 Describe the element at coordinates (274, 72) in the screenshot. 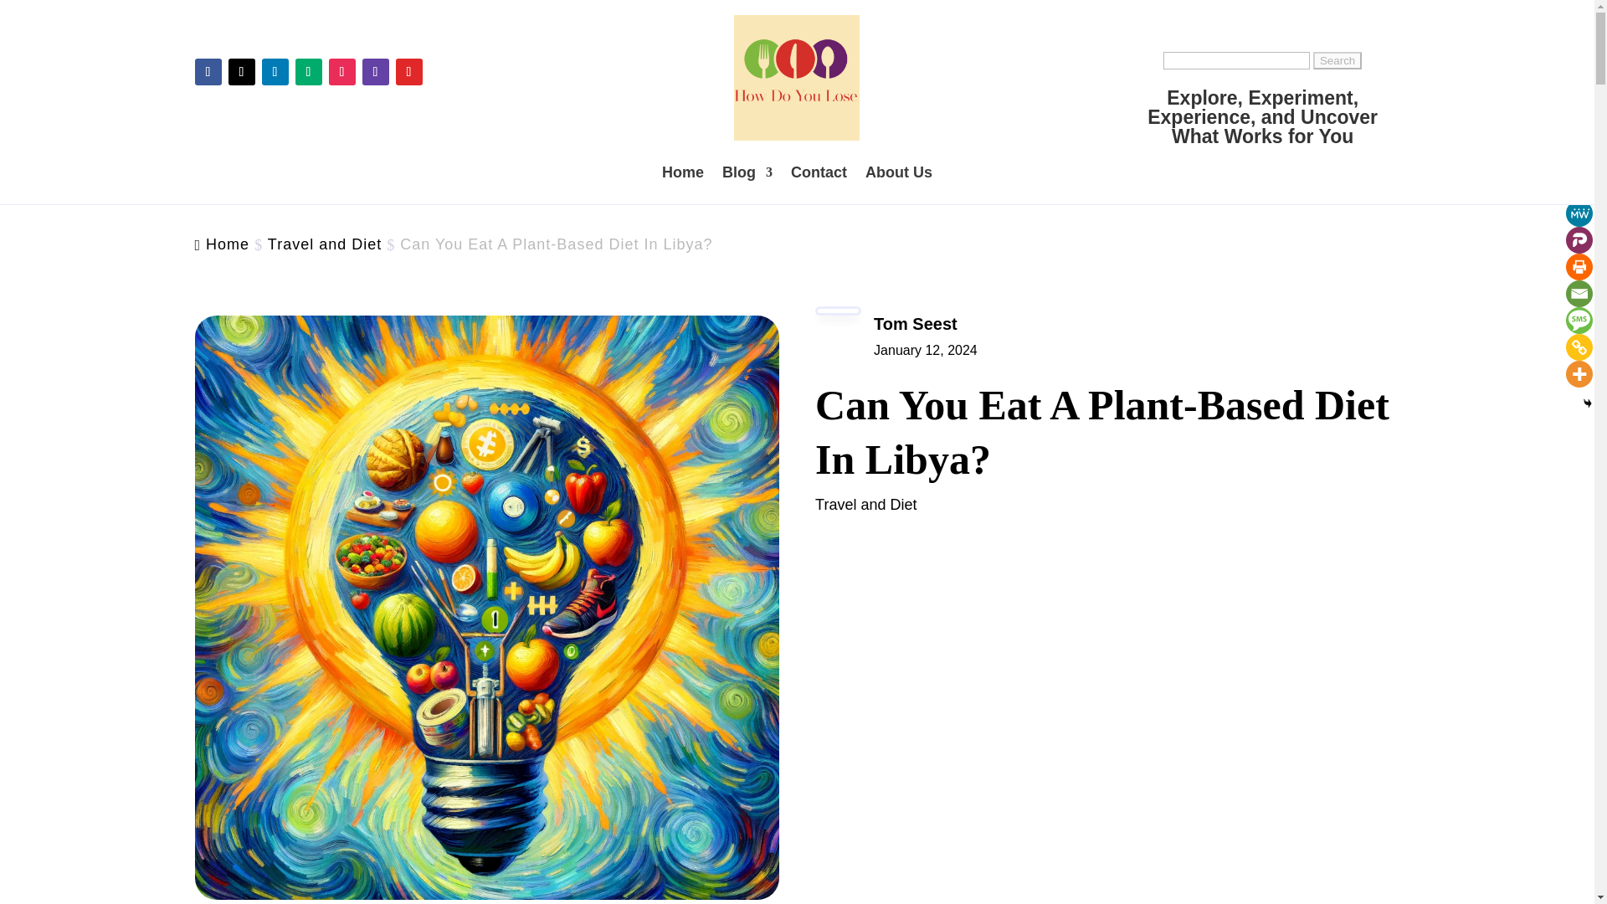

I see `Follow on LinkedIn` at that location.